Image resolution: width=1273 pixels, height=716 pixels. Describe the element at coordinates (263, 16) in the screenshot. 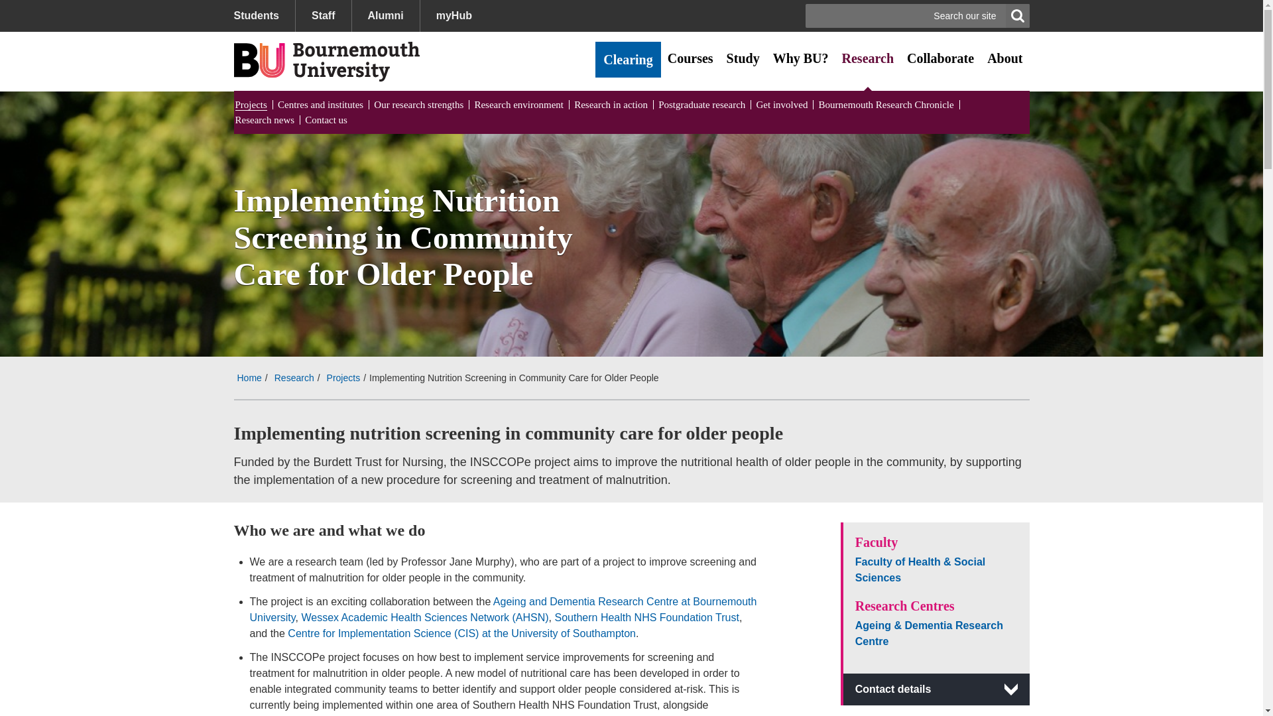

I see `Students` at that location.